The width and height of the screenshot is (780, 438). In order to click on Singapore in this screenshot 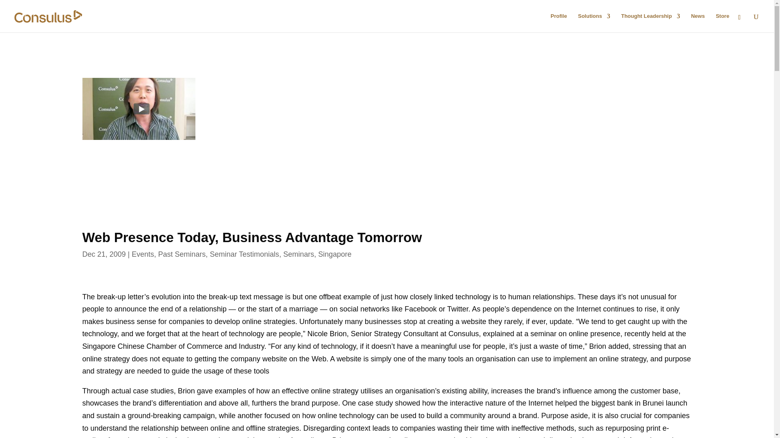, I will do `click(335, 254)`.